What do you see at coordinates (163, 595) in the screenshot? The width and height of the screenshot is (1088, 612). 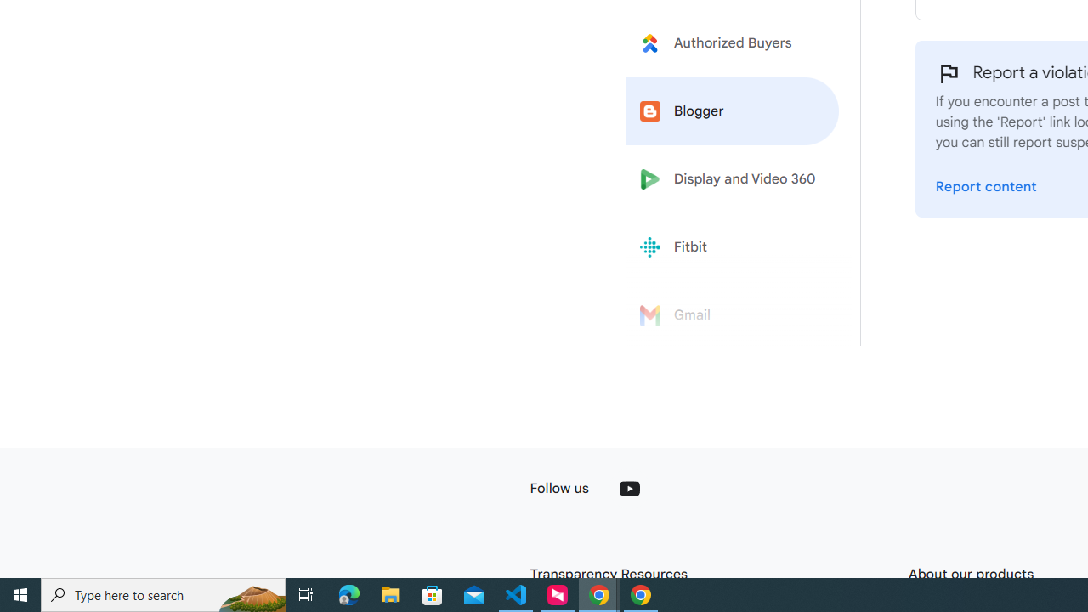 I see `Type here to search` at bounding box center [163, 595].